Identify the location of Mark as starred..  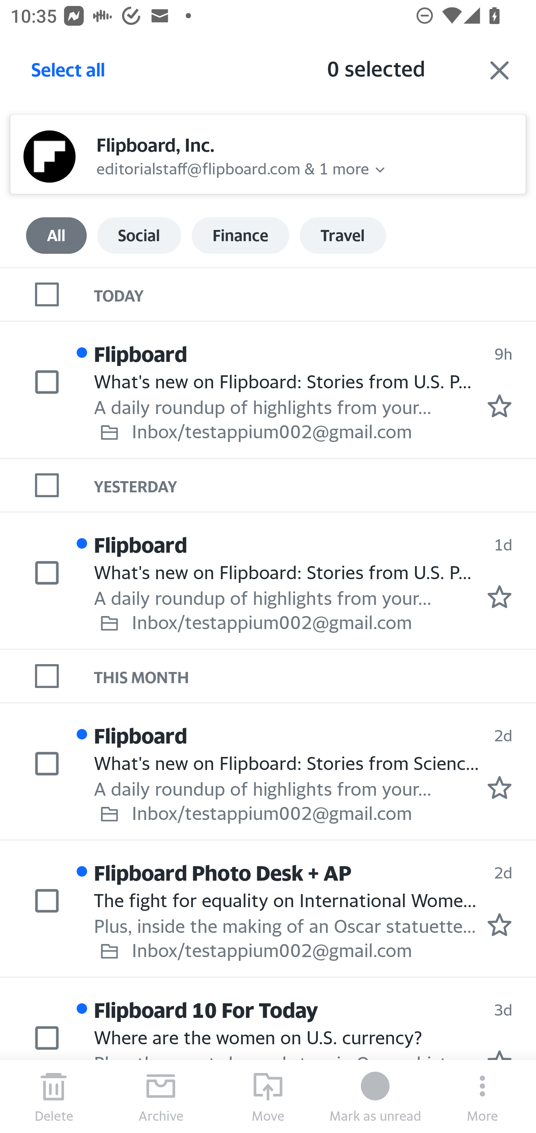
(500, 788).